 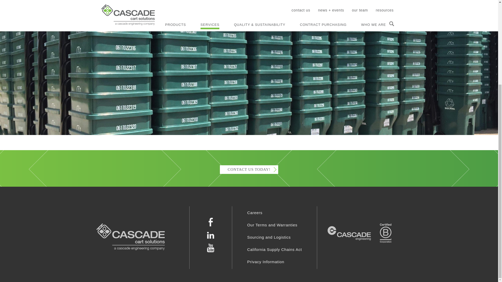 What do you see at coordinates (210, 251) in the screenshot?
I see `Cascade Engineering's YouTube` at bounding box center [210, 251].